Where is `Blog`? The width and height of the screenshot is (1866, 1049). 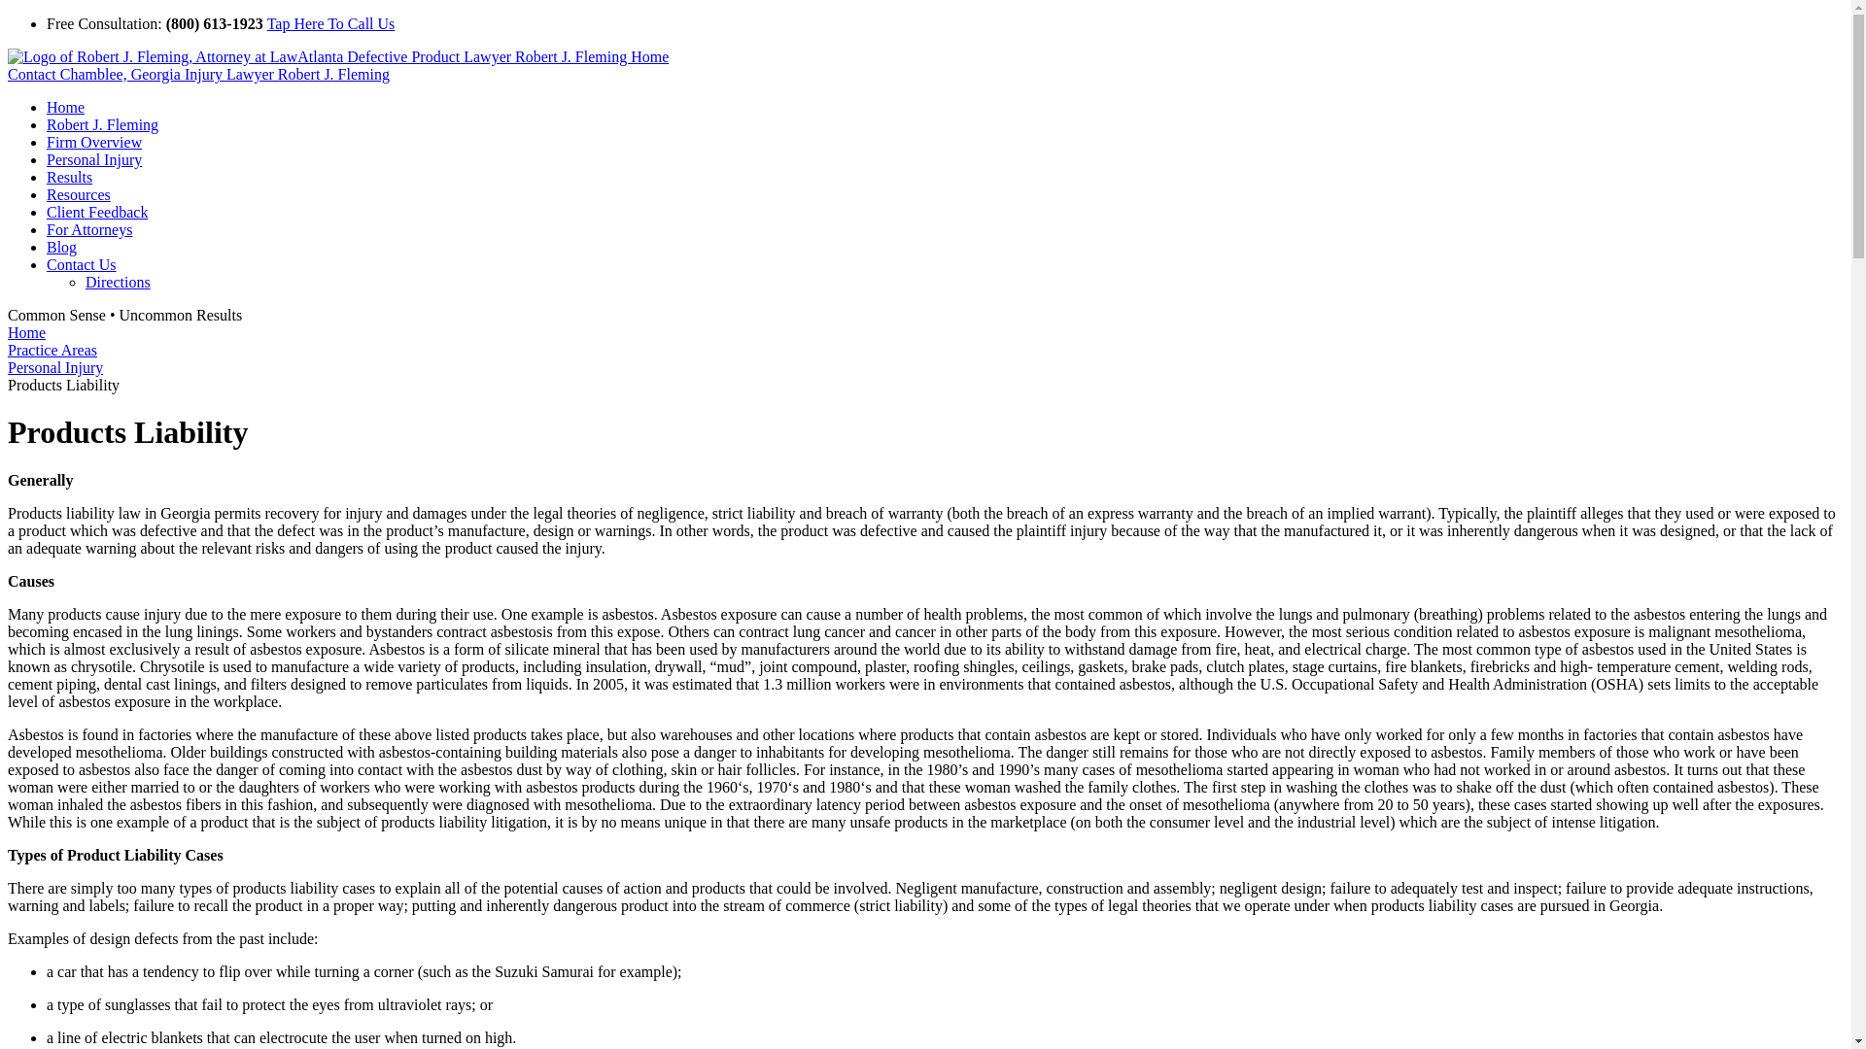
Blog is located at coordinates (61, 247).